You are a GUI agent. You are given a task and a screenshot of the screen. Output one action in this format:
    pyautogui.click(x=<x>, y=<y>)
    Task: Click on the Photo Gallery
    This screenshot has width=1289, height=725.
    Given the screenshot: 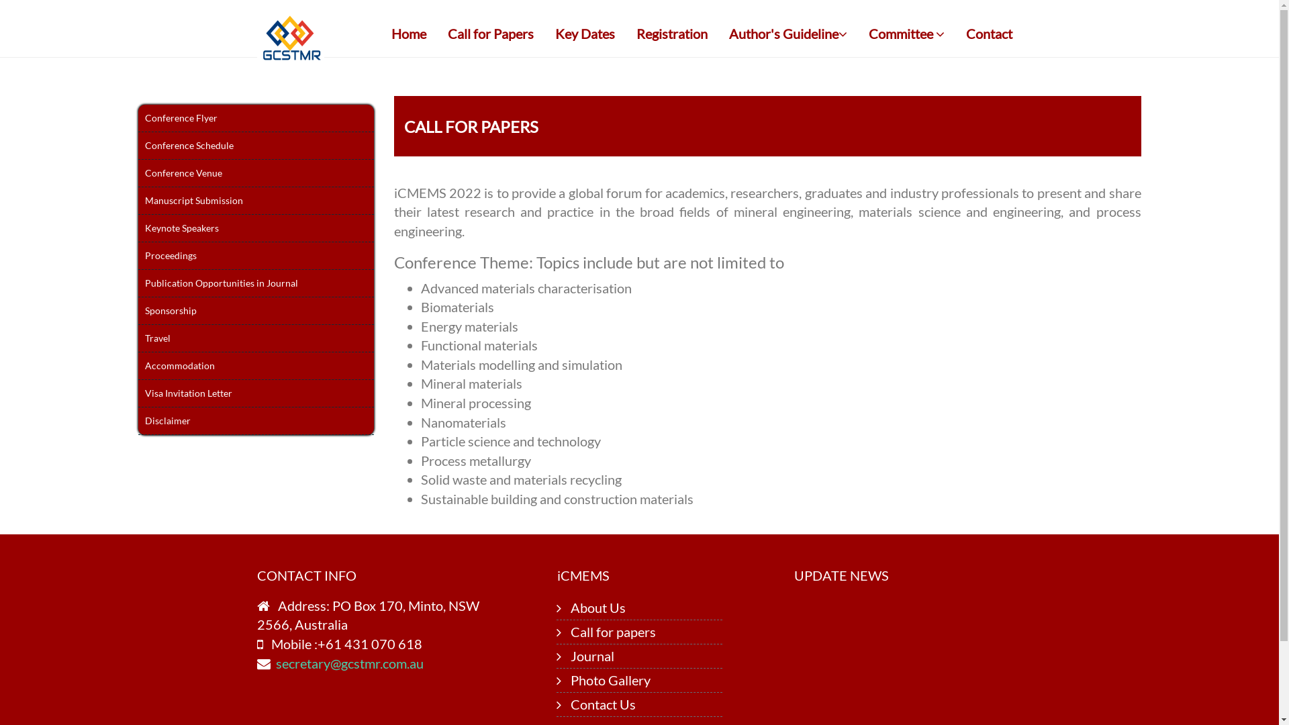 What is the action you would take?
    pyautogui.click(x=610, y=680)
    